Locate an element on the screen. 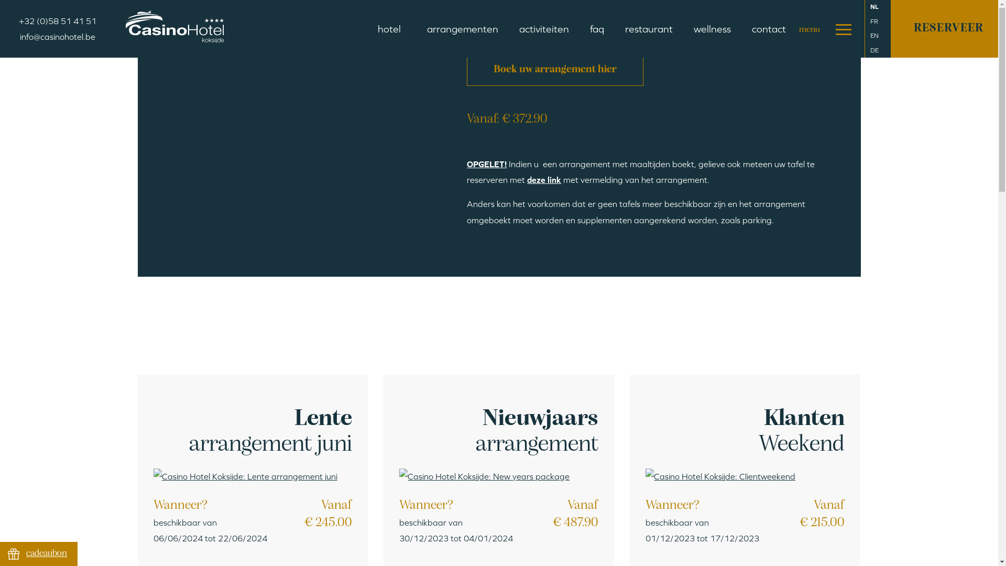 The width and height of the screenshot is (1006, 566). FR is located at coordinates (874, 22).